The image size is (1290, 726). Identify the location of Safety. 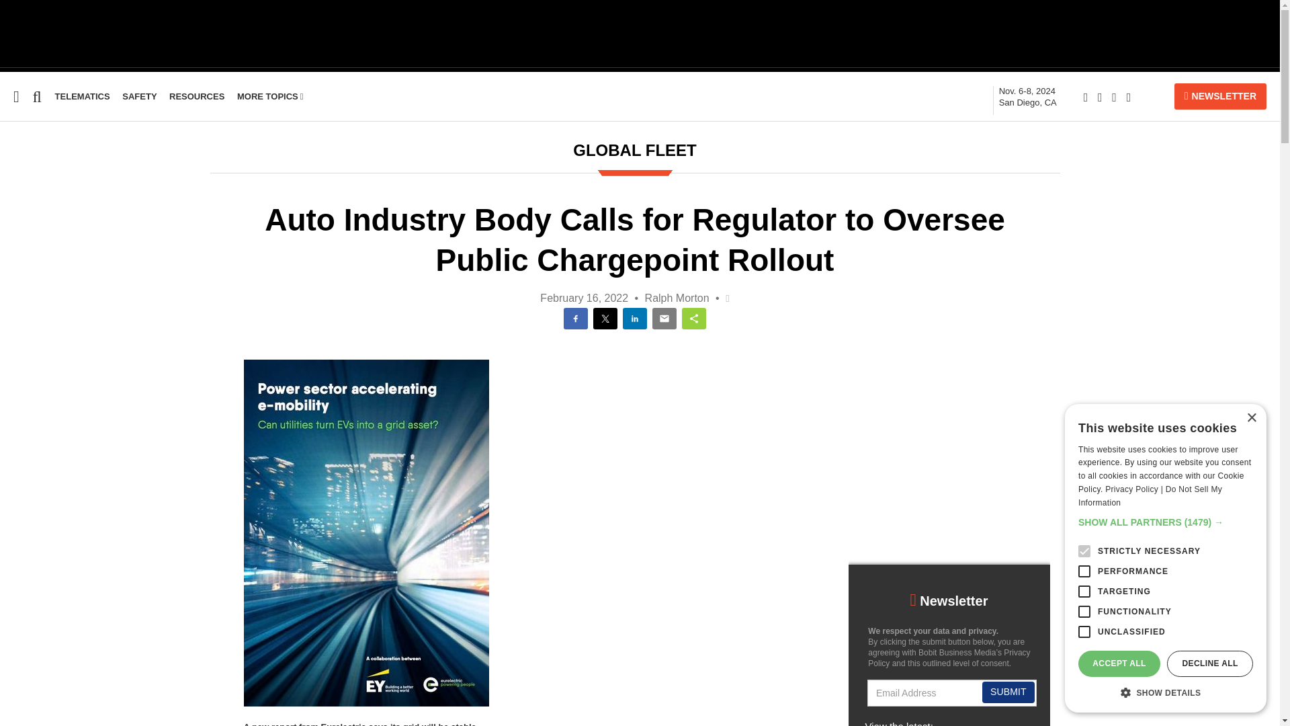
(31, 261).